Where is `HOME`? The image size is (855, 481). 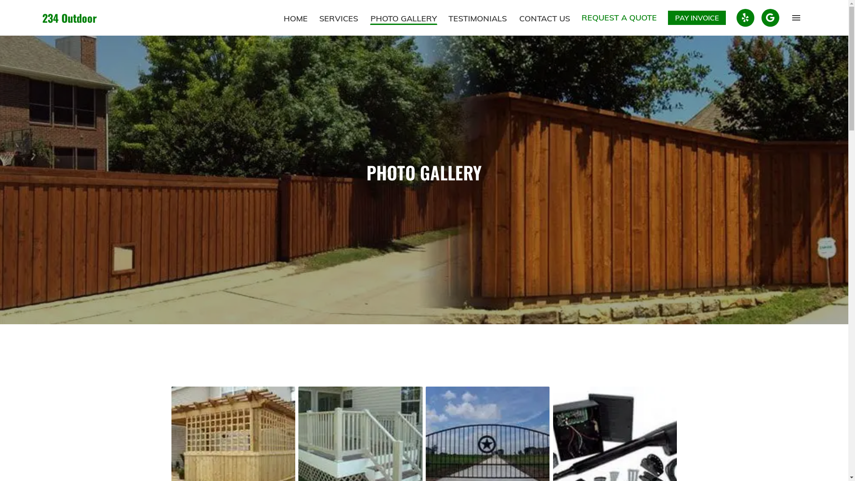
HOME is located at coordinates (296, 18).